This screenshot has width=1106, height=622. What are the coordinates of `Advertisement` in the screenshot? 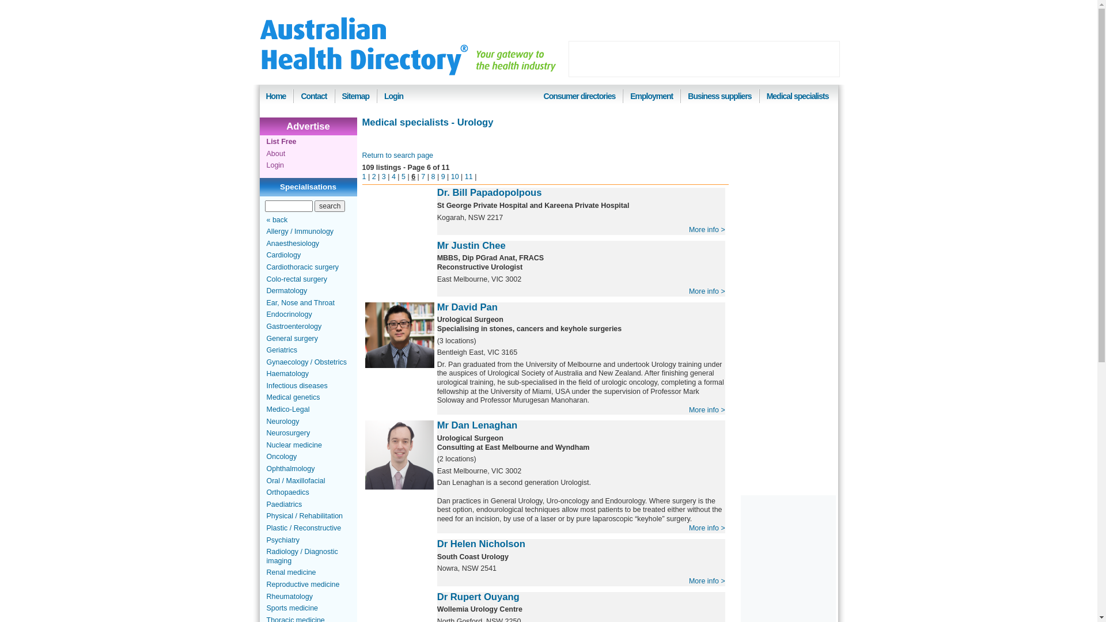 It's located at (704, 59).